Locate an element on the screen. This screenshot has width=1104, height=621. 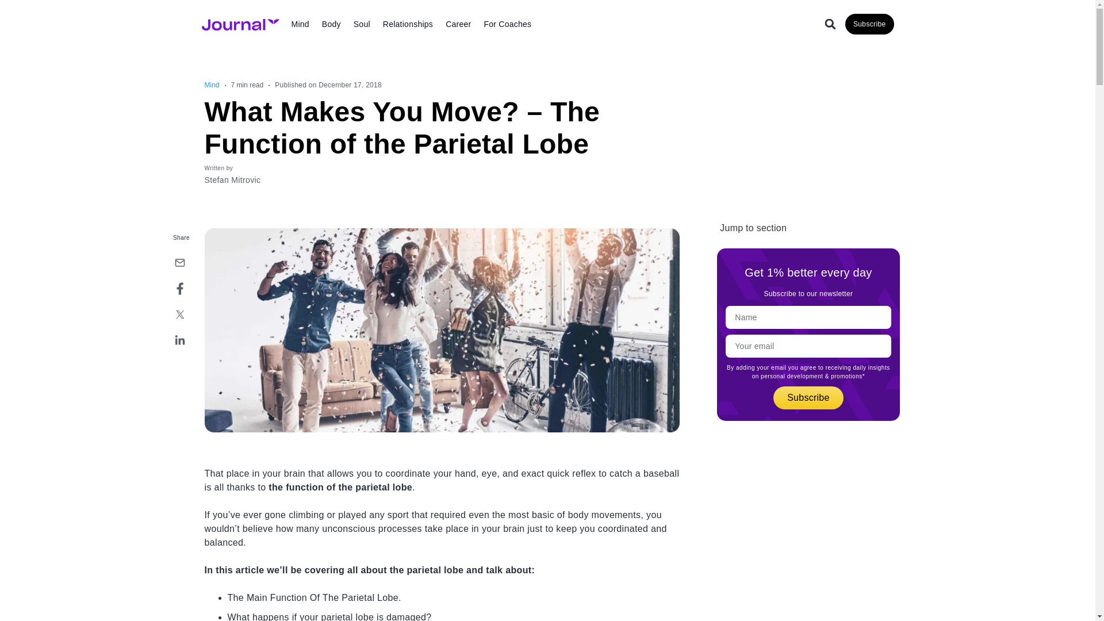
For Coaches is located at coordinates (507, 24).